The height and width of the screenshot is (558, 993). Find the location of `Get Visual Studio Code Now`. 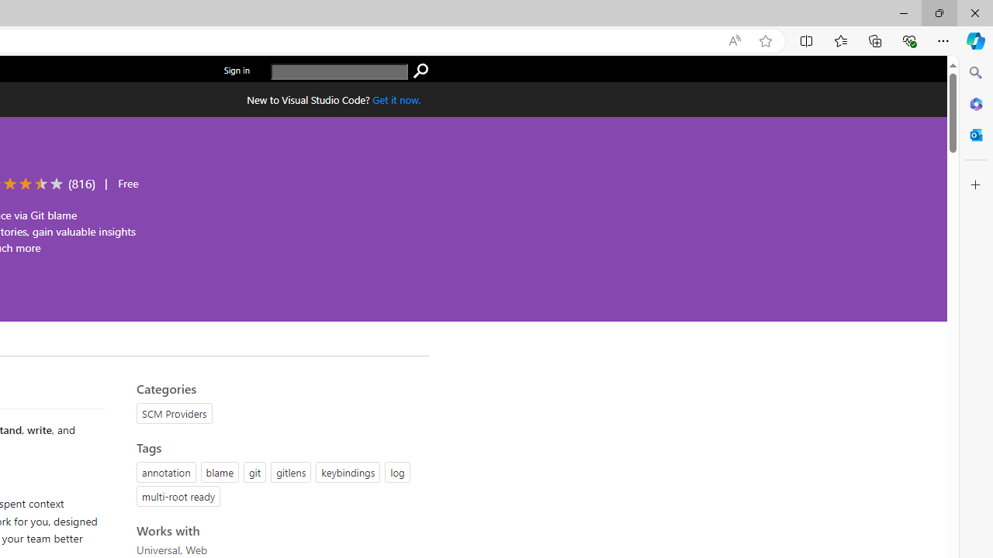

Get Visual Studio Code Now is located at coordinates (396, 99).